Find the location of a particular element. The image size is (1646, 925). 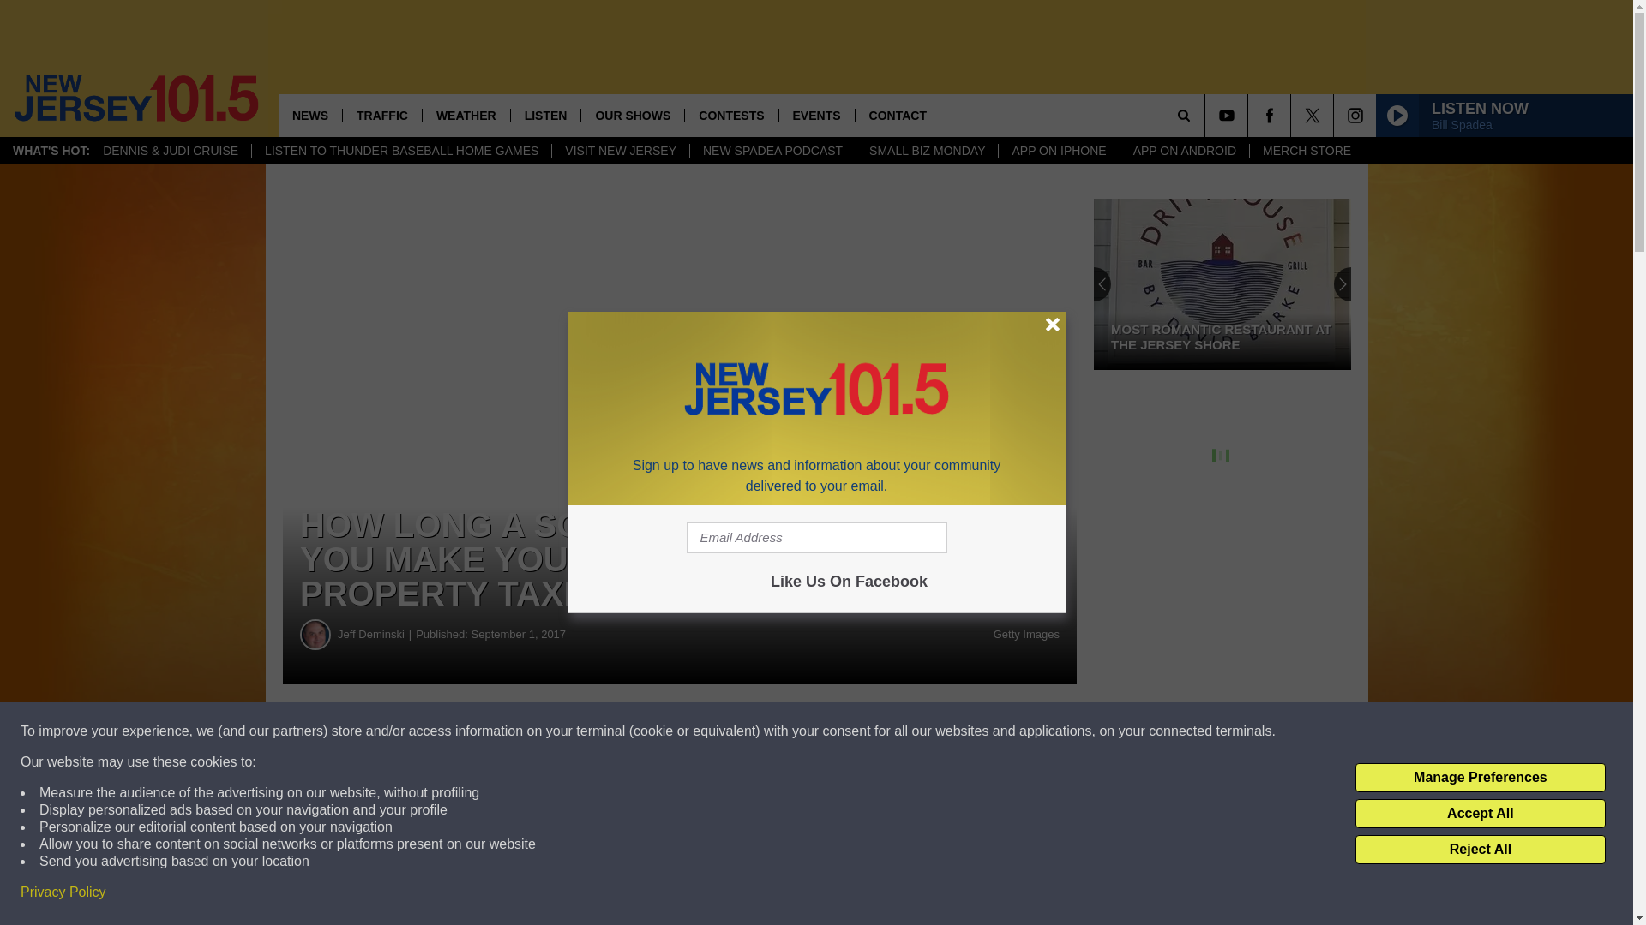

LISTEN is located at coordinates (545, 115).